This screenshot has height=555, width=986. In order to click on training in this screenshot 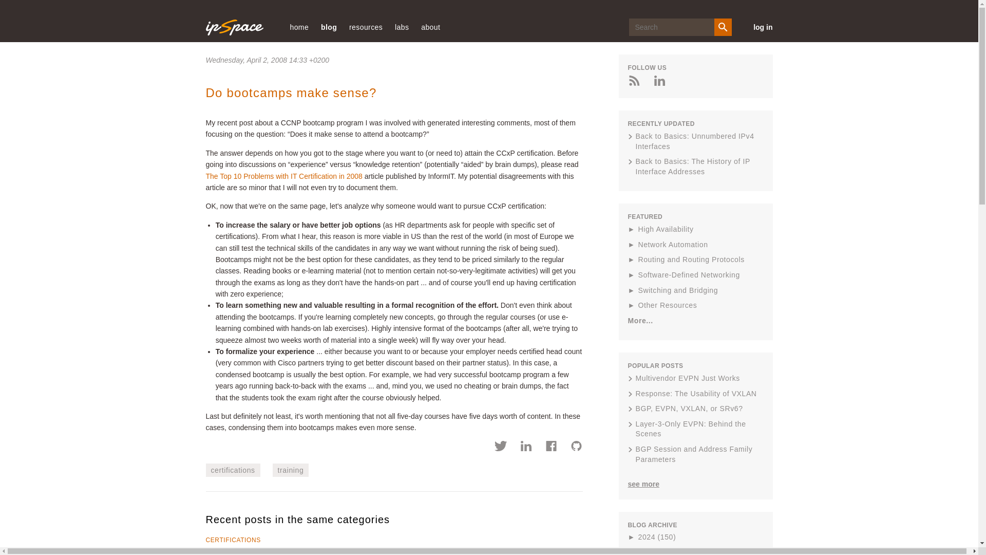, I will do `click(291, 470)`.